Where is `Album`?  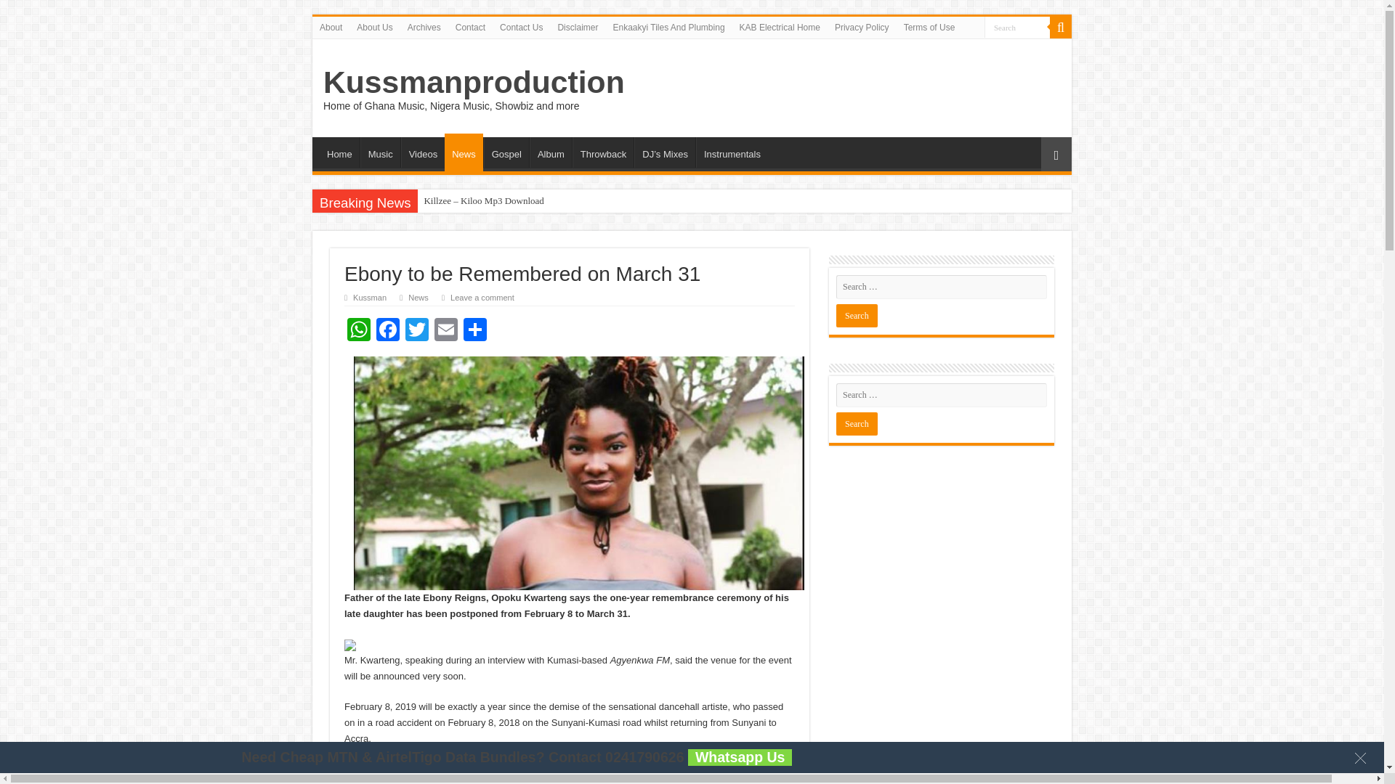 Album is located at coordinates (551, 152).